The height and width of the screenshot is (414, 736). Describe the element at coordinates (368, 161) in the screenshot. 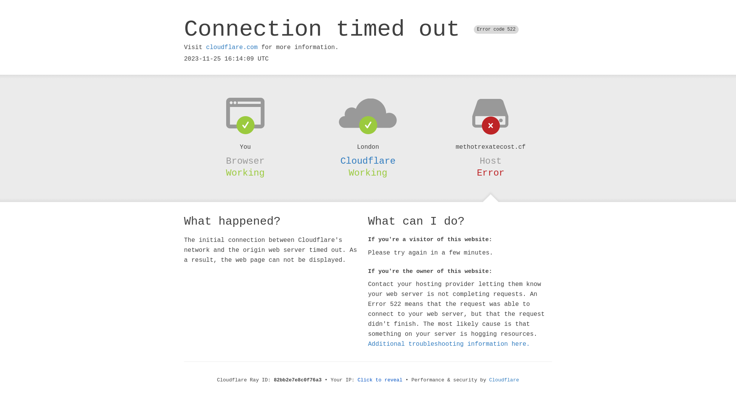

I see `Cloudflare` at that location.